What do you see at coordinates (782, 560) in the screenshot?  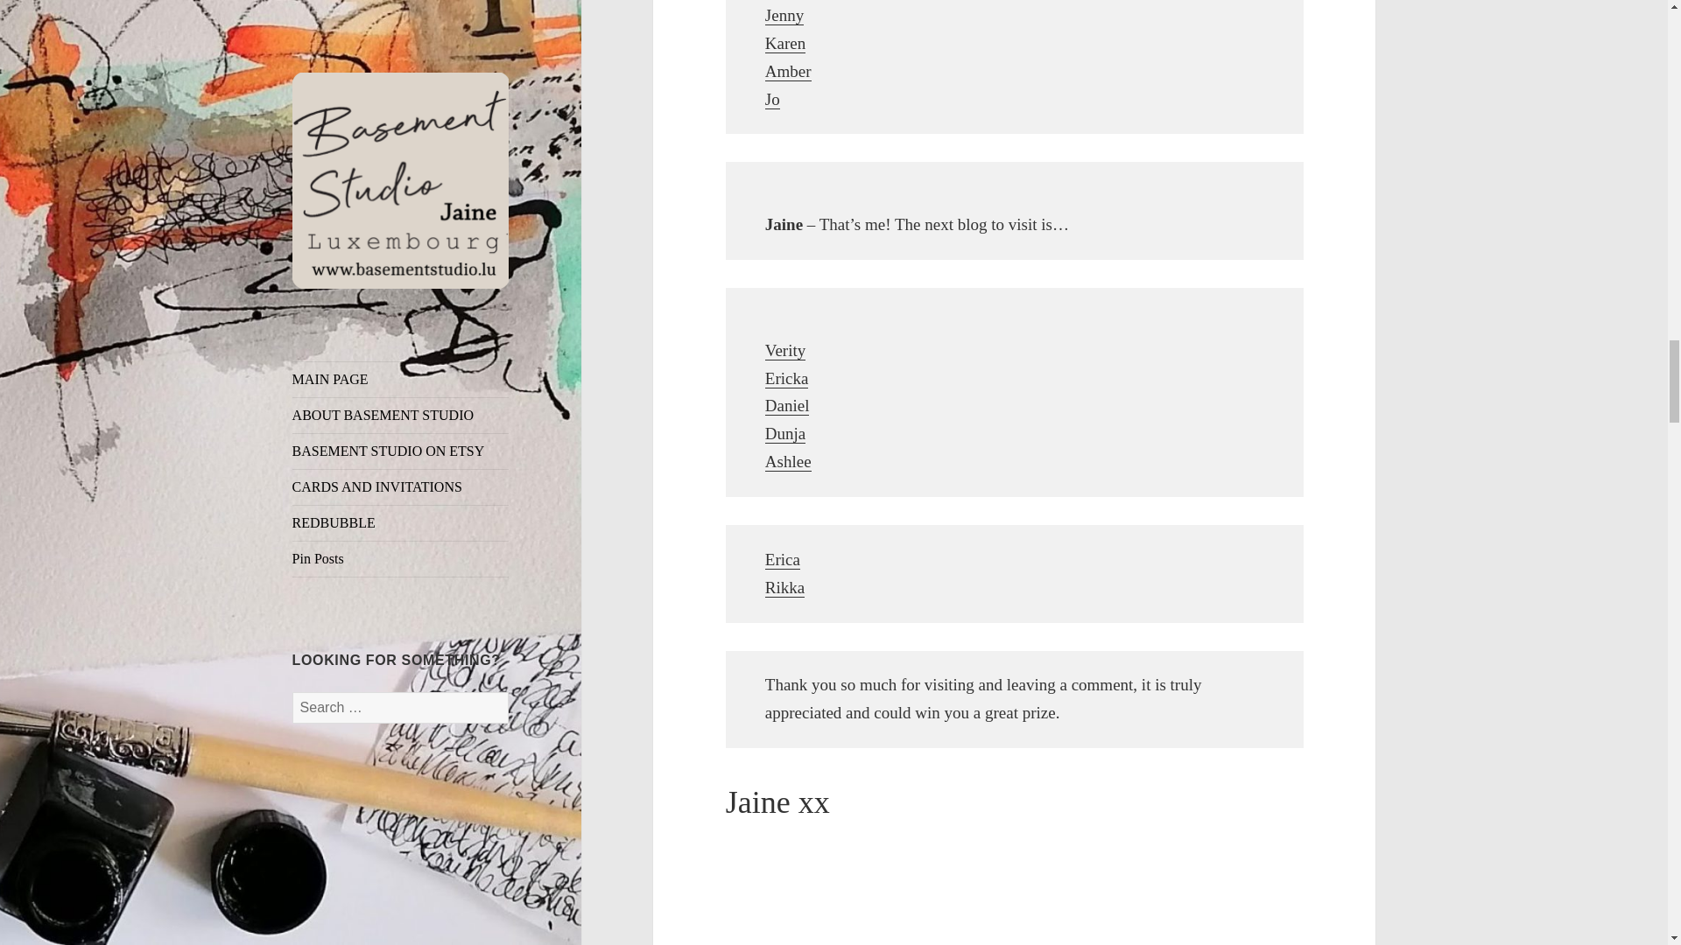 I see `Erica` at bounding box center [782, 560].